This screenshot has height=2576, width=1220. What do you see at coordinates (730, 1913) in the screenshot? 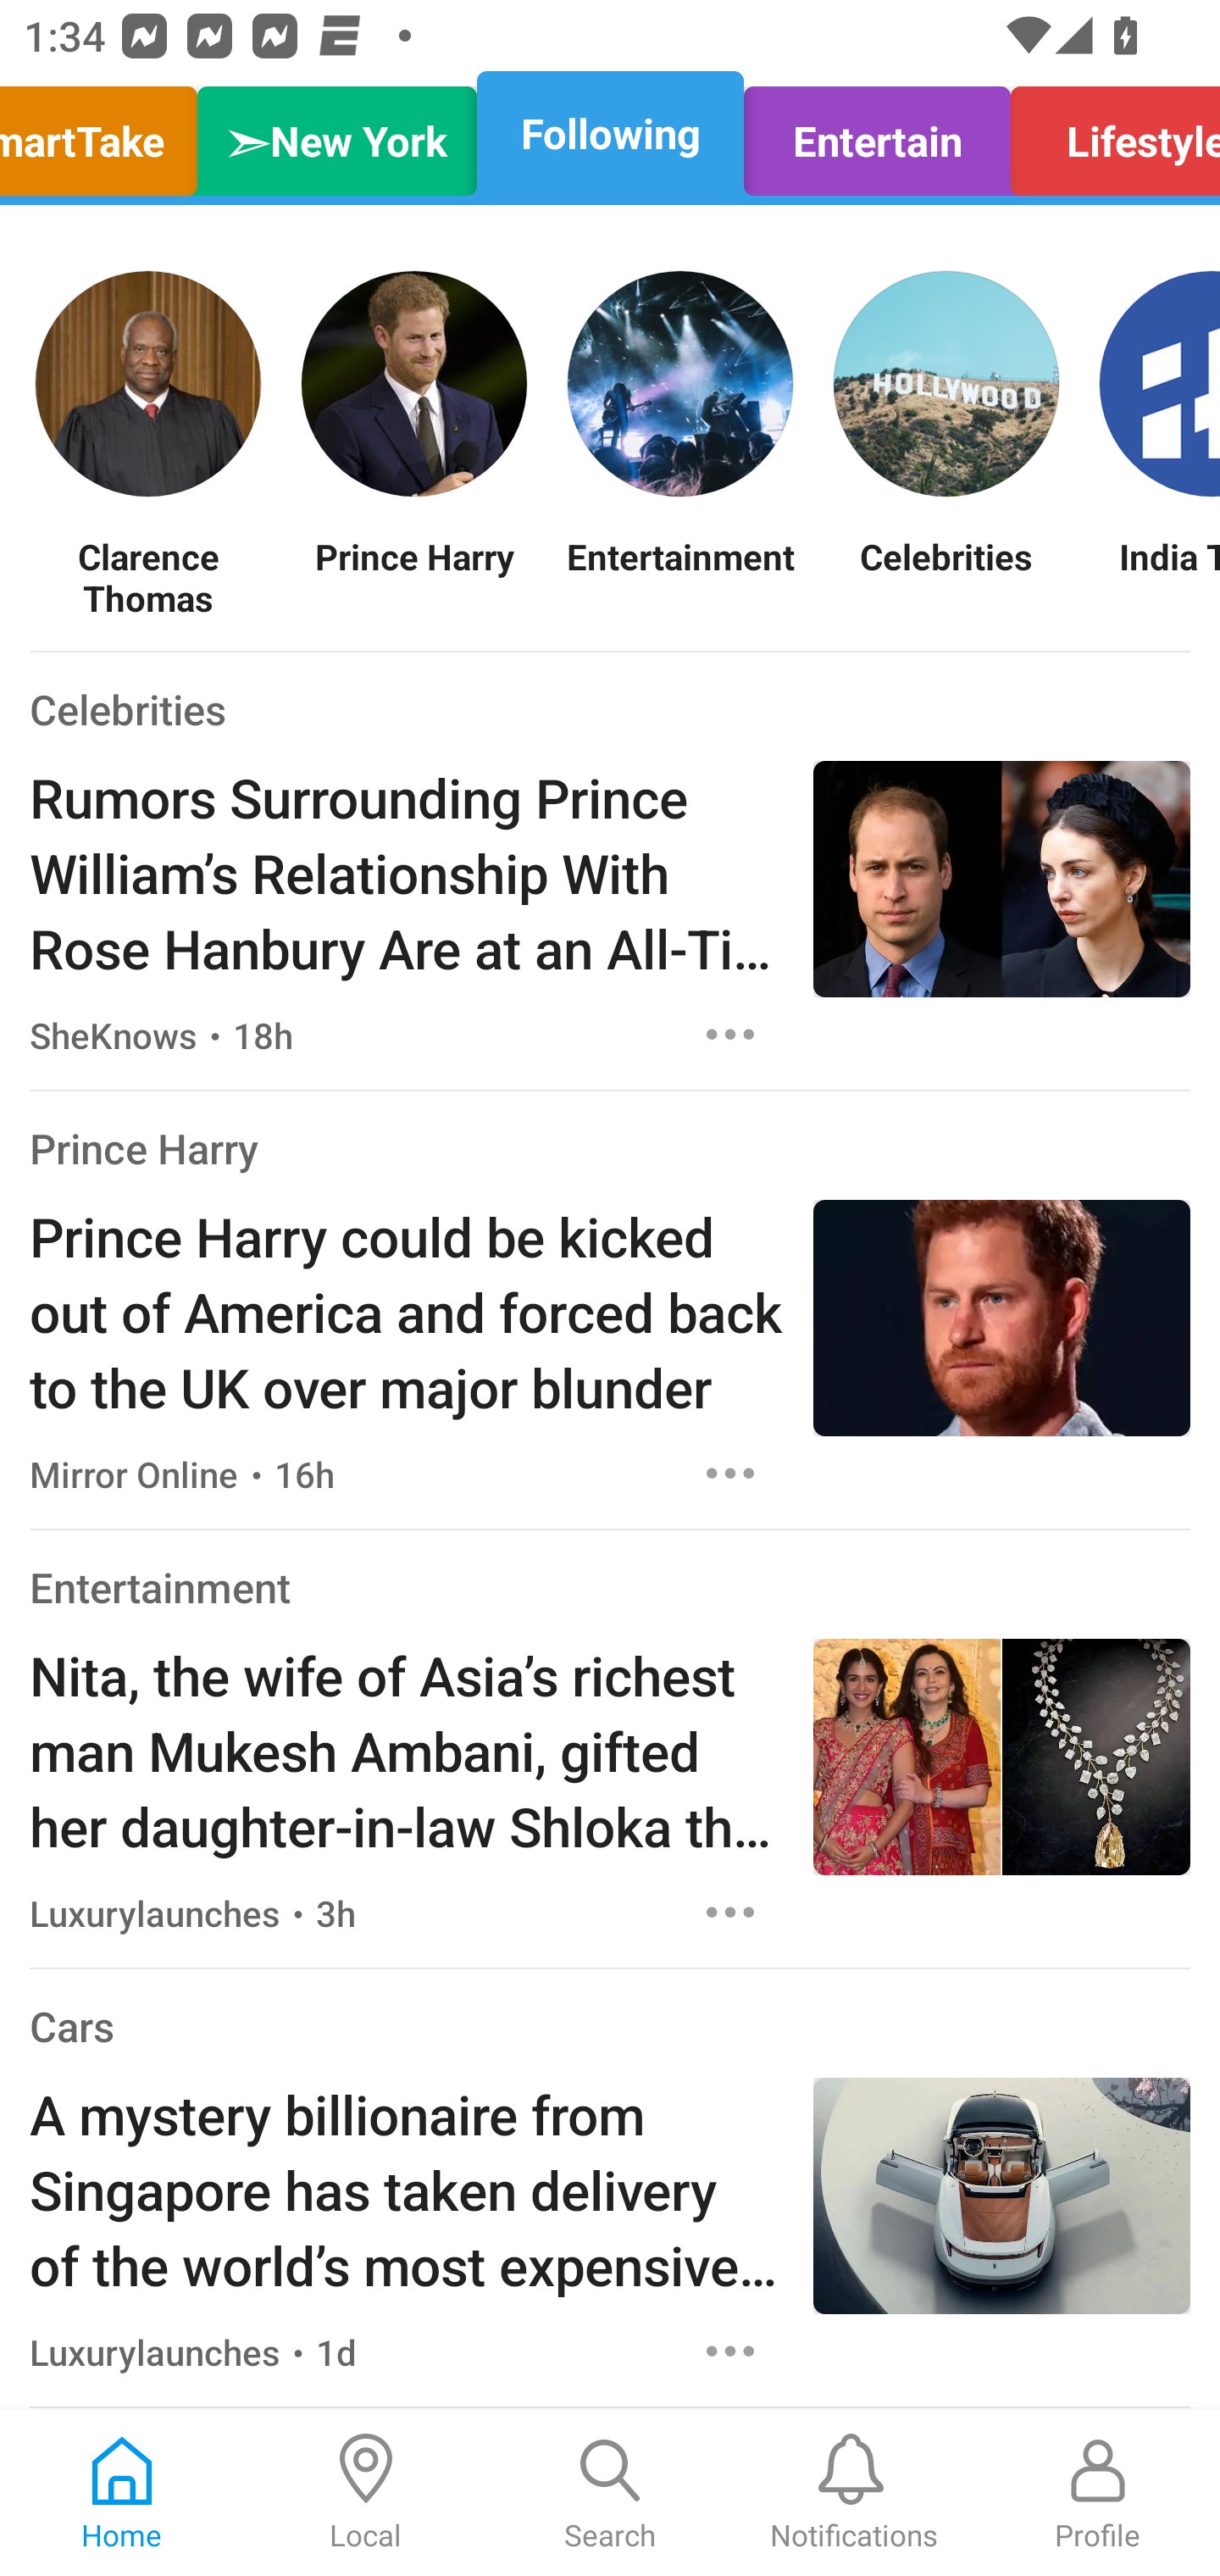
I see `Options` at bounding box center [730, 1913].